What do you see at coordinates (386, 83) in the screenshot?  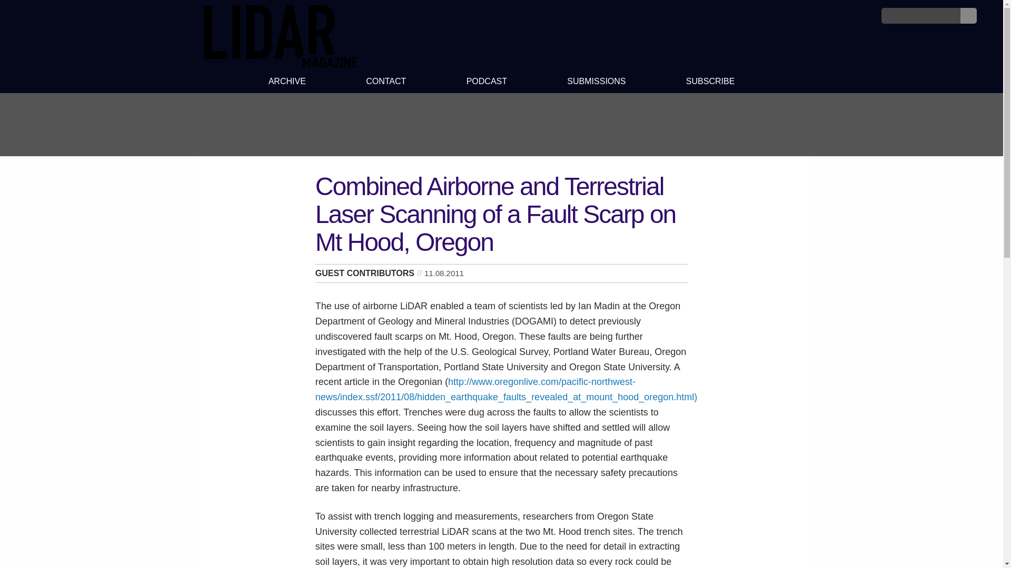 I see `CONTACT` at bounding box center [386, 83].